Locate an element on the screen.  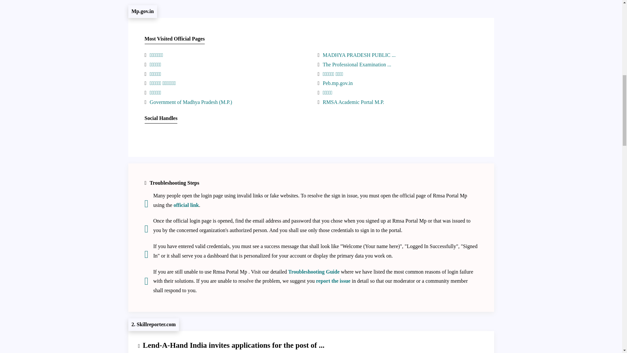
Peb.mp.gov.in is located at coordinates (338, 83).